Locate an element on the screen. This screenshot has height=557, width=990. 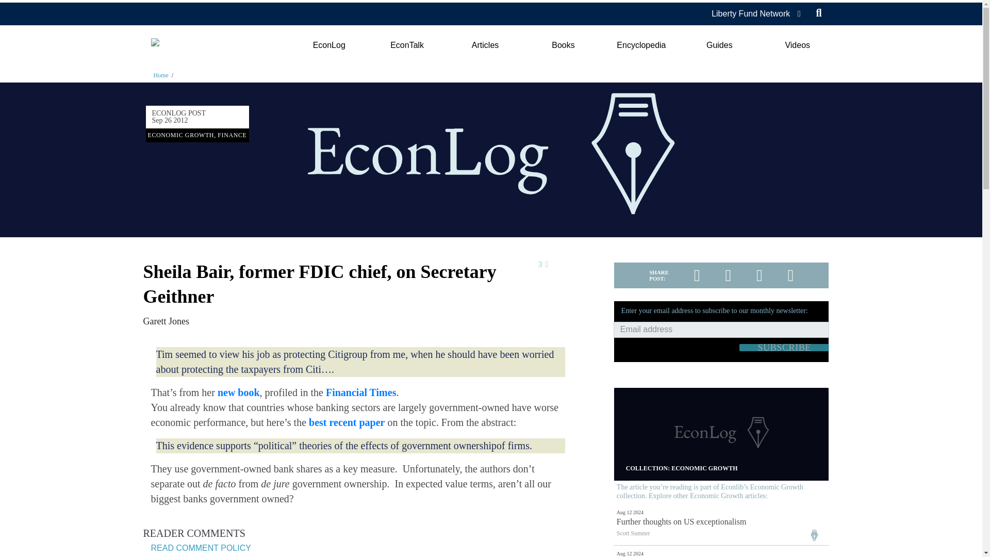
EconTalk is located at coordinates (407, 45).